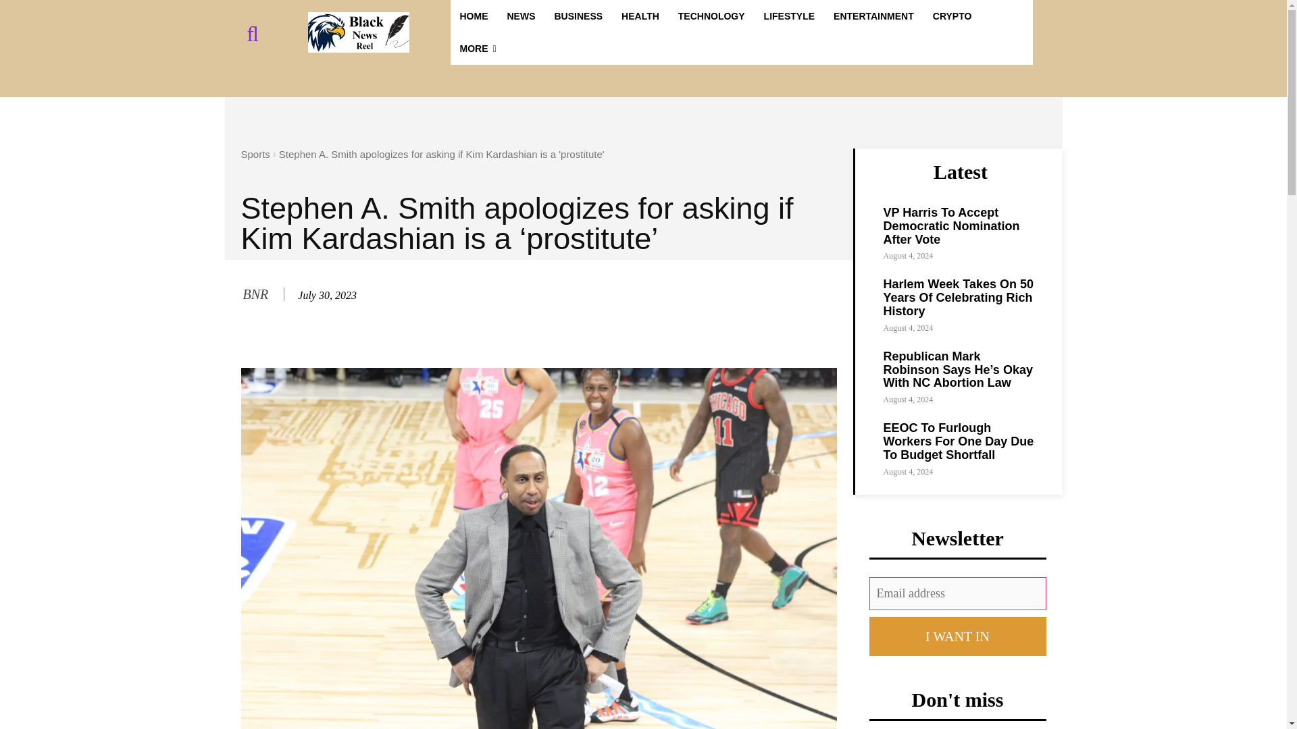 This screenshot has height=729, width=1297. Describe the element at coordinates (255, 154) in the screenshot. I see `View all posts in Sports` at that location.